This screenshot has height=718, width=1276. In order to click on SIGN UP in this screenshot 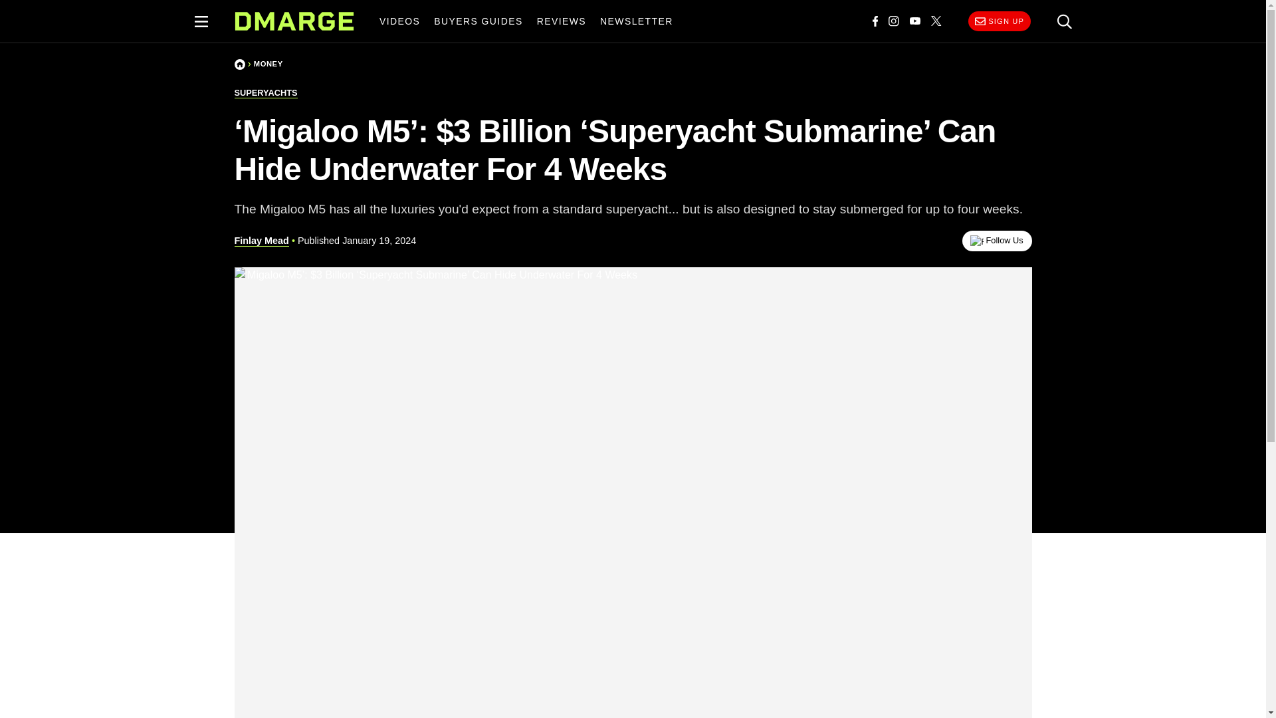, I will do `click(999, 21)`.